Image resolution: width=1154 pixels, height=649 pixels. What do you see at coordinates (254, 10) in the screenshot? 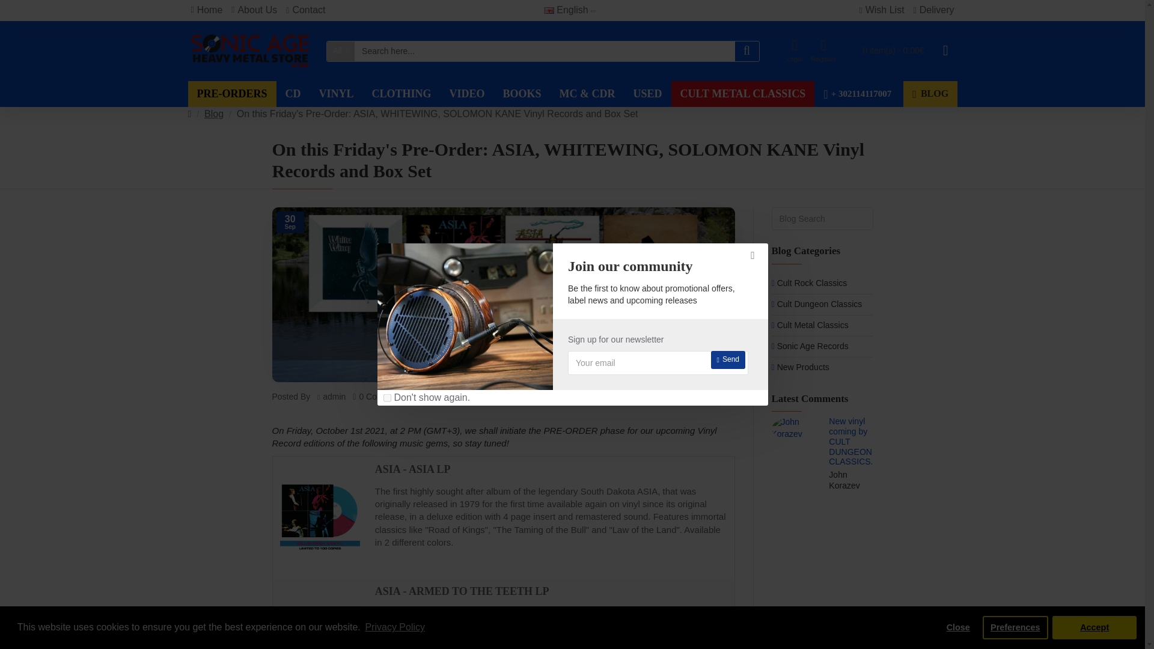
I see `About Us` at bounding box center [254, 10].